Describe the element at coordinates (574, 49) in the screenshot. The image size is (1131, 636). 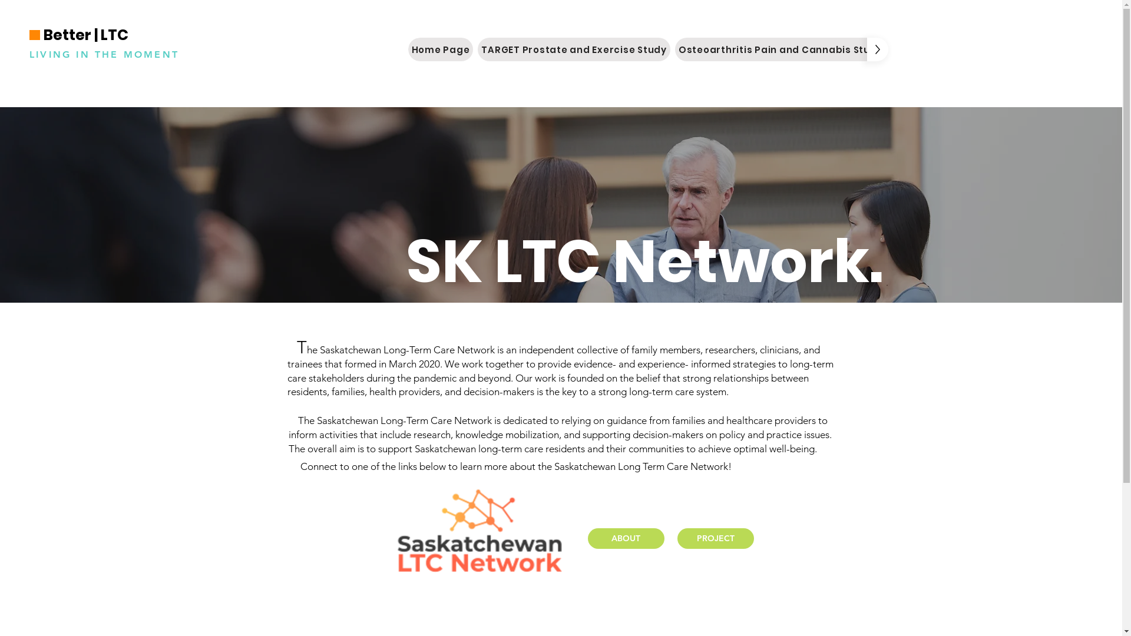
I see `TARGET Prostate and Exercise Study` at that location.